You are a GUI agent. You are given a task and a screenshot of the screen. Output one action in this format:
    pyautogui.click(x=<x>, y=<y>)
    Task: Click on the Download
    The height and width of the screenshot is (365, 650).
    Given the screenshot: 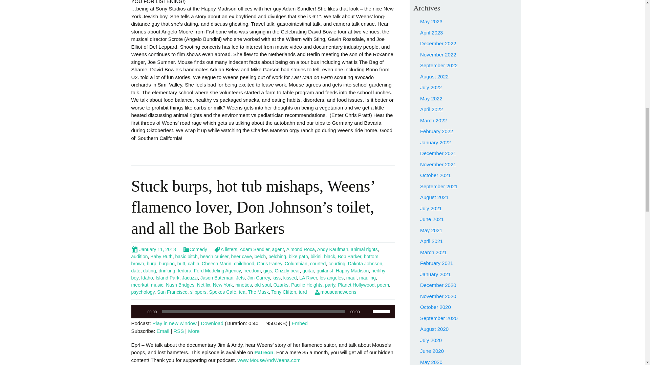 What is the action you would take?
    pyautogui.click(x=212, y=323)
    